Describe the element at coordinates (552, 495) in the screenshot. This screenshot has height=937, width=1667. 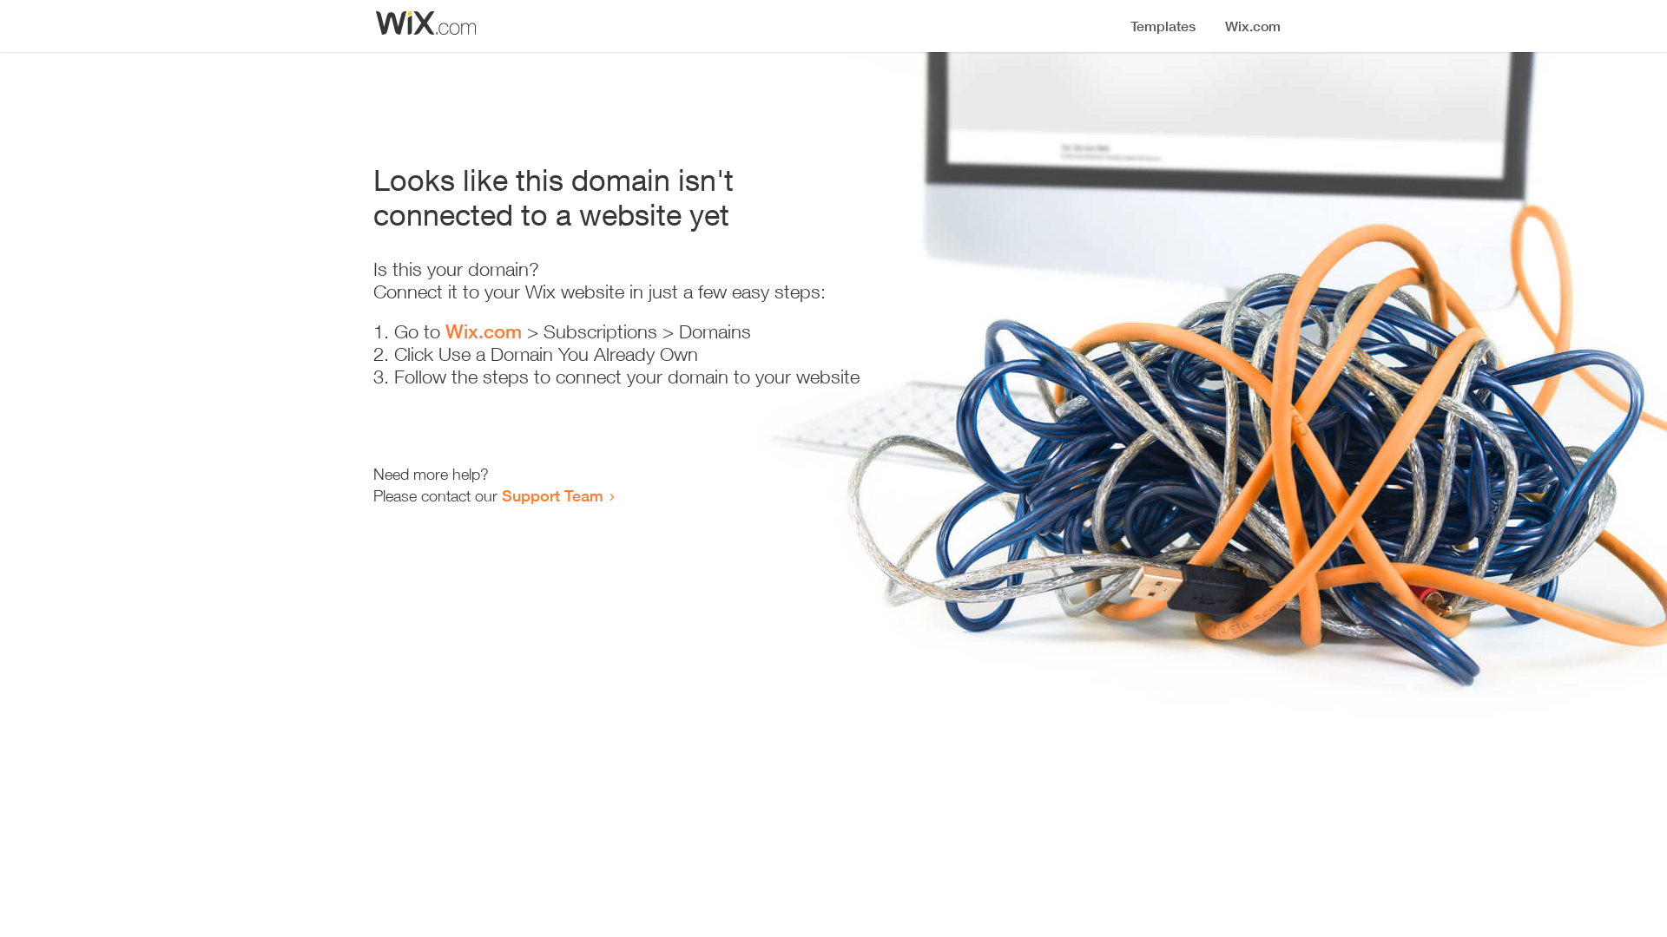
I see `Support Team` at that location.